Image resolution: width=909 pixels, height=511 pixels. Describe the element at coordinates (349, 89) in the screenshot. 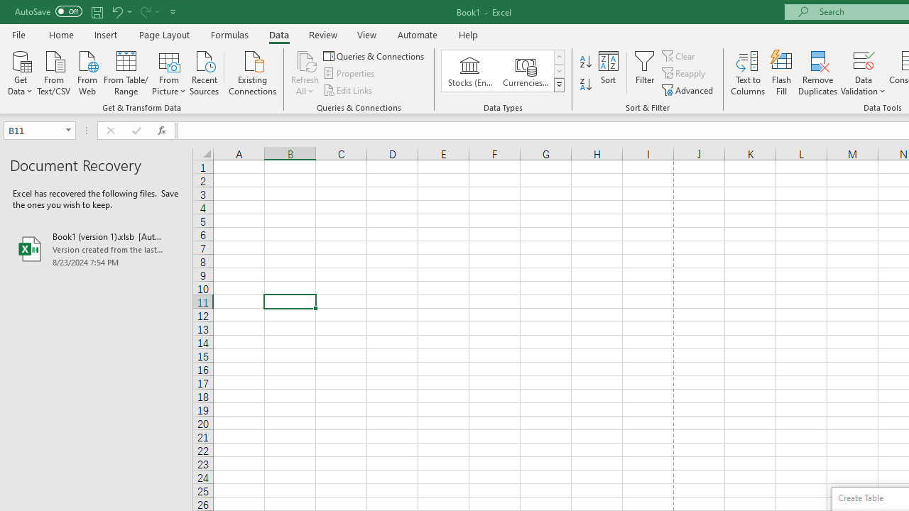

I see `Edit Links` at that location.